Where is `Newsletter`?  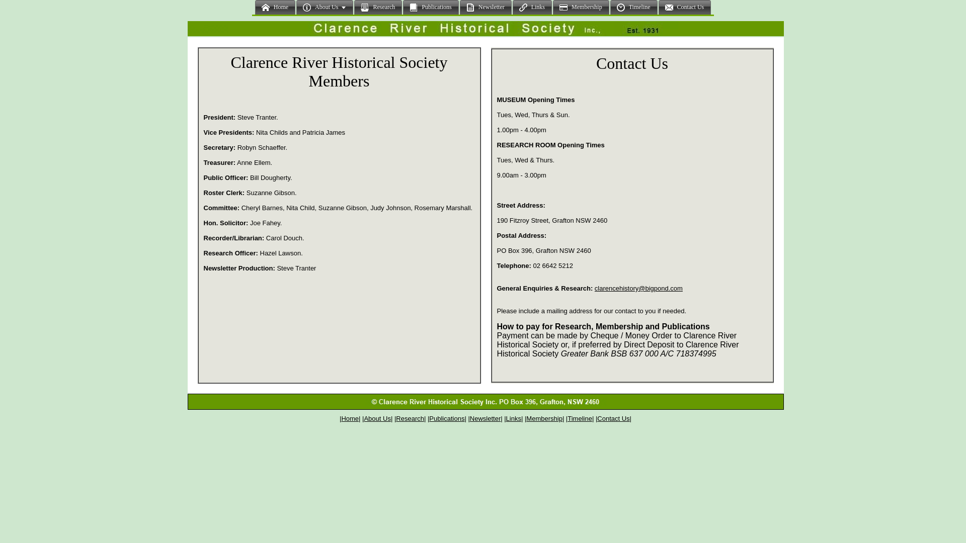
Newsletter is located at coordinates (485, 418).